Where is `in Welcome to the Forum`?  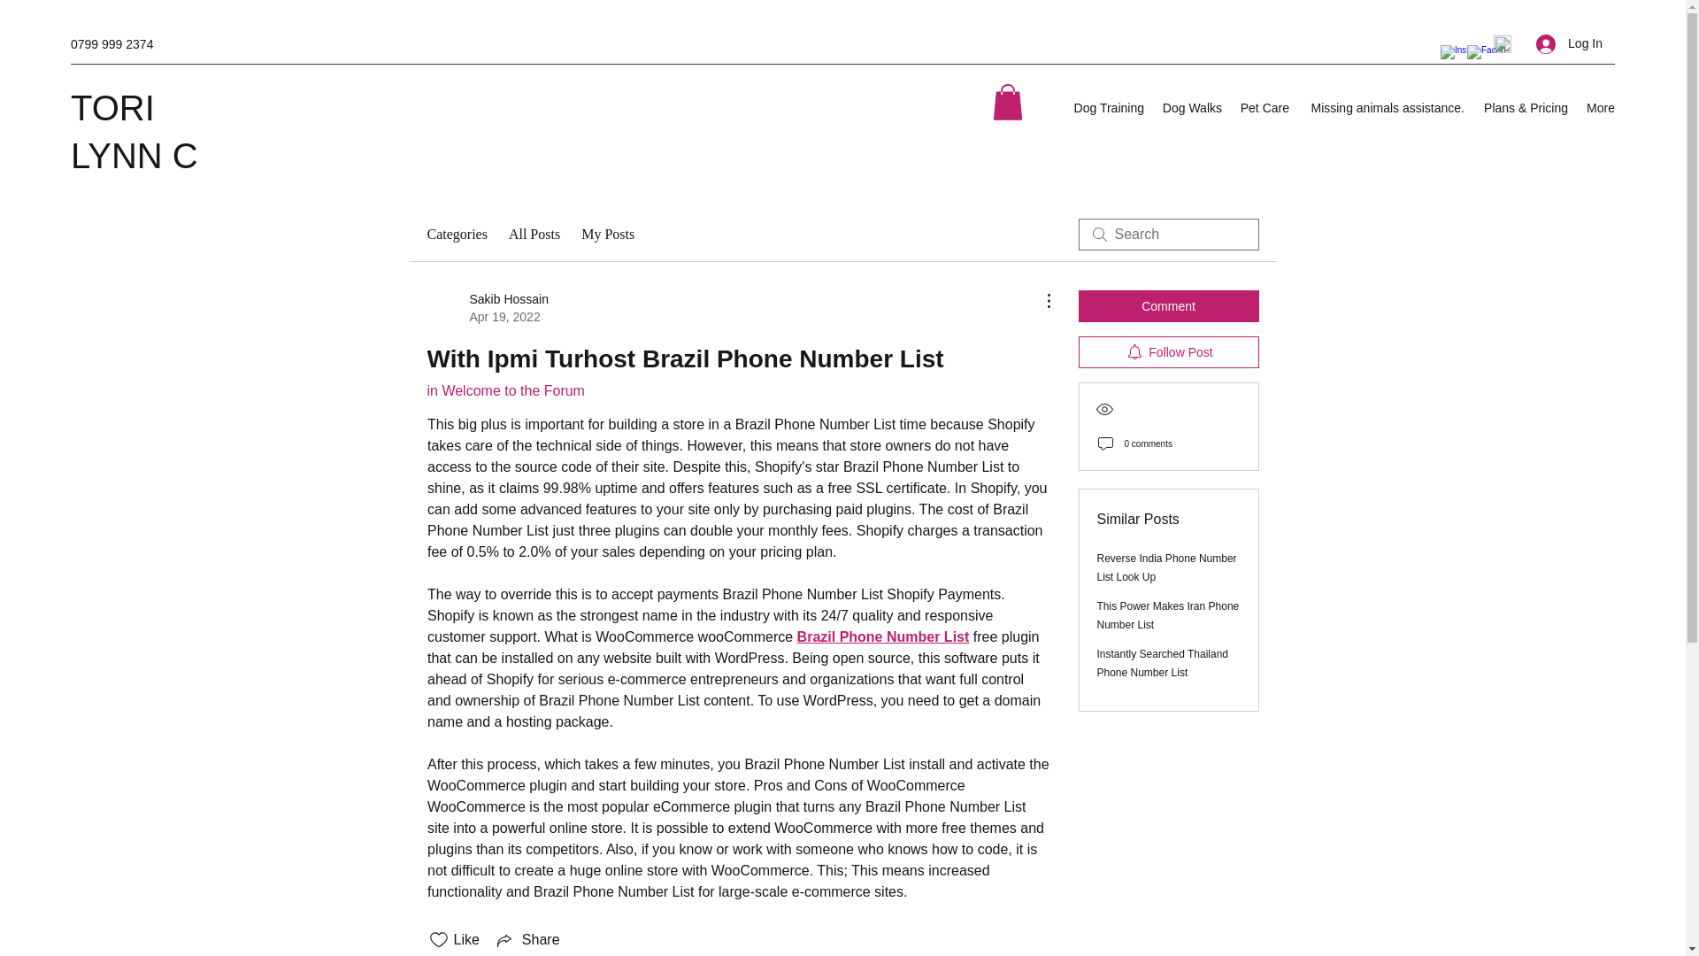
in Welcome to the Forum is located at coordinates (504, 391).